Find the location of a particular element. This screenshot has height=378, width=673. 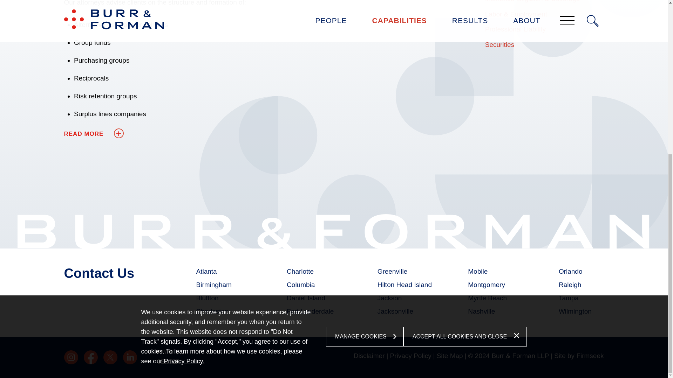

Linkedin is located at coordinates (129, 357).